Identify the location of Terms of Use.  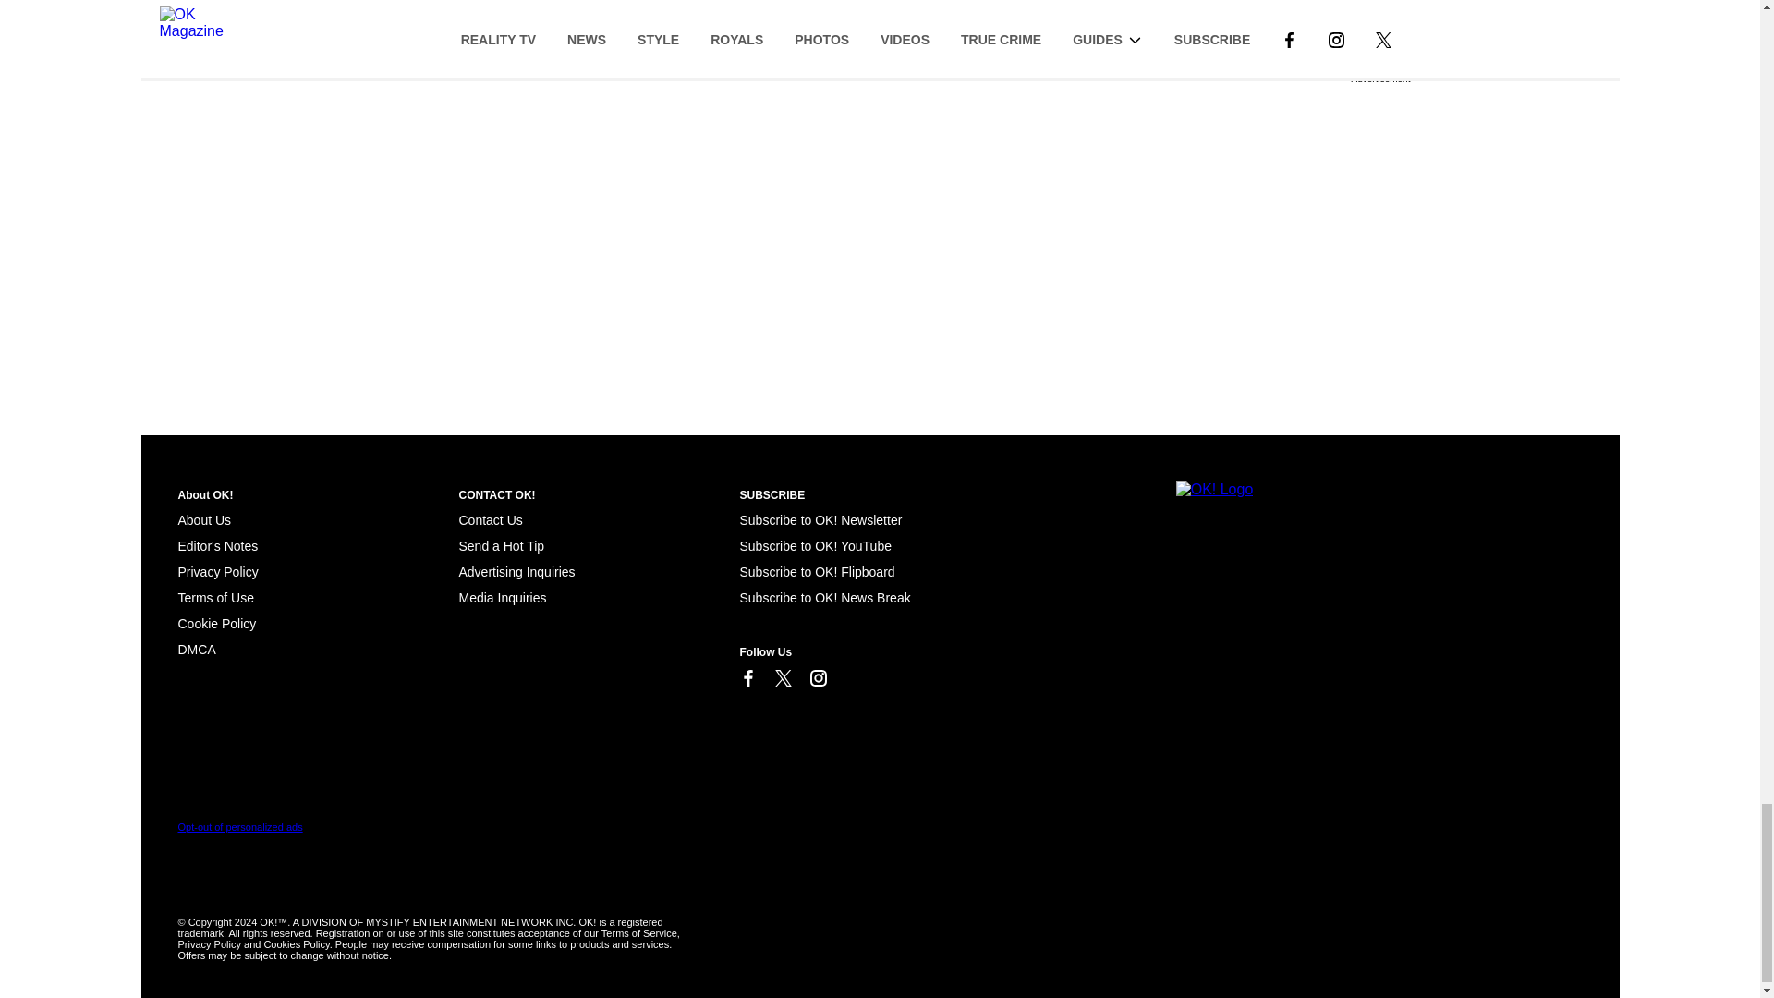
(215, 597).